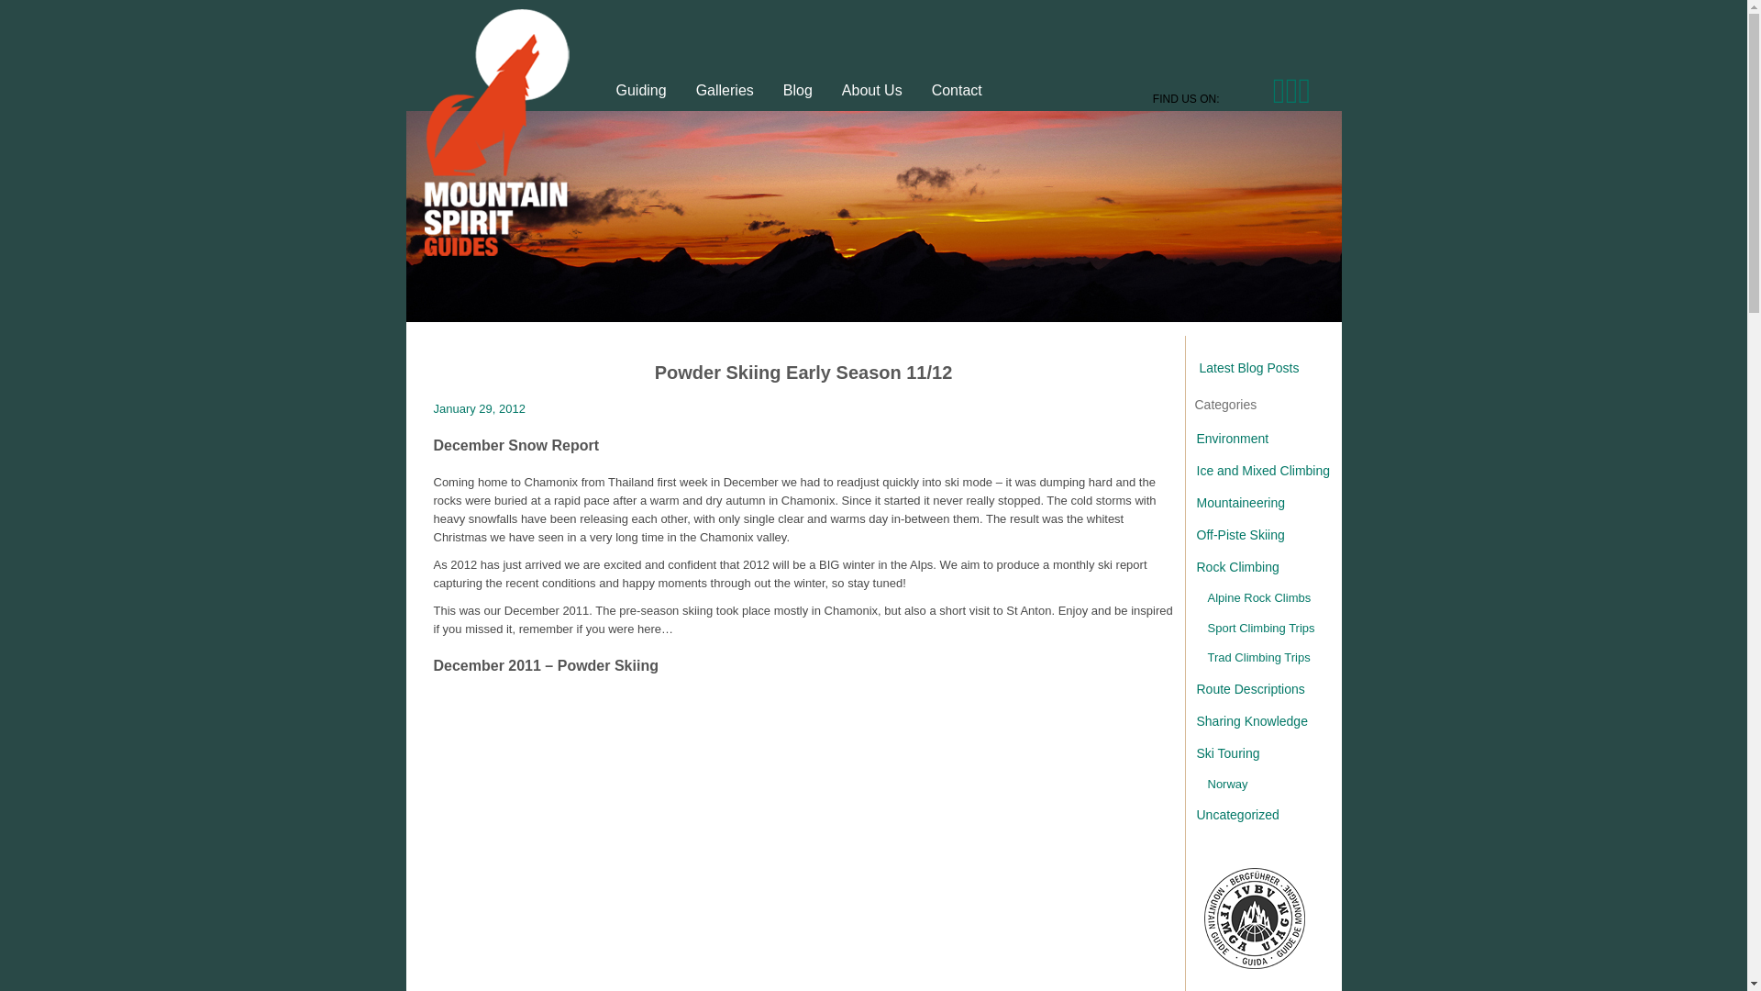 Image resolution: width=1761 pixels, height=991 pixels. Describe the element at coordinates (1242, 368) in the screenshot. I see `Latest Blog Posts` at that location.